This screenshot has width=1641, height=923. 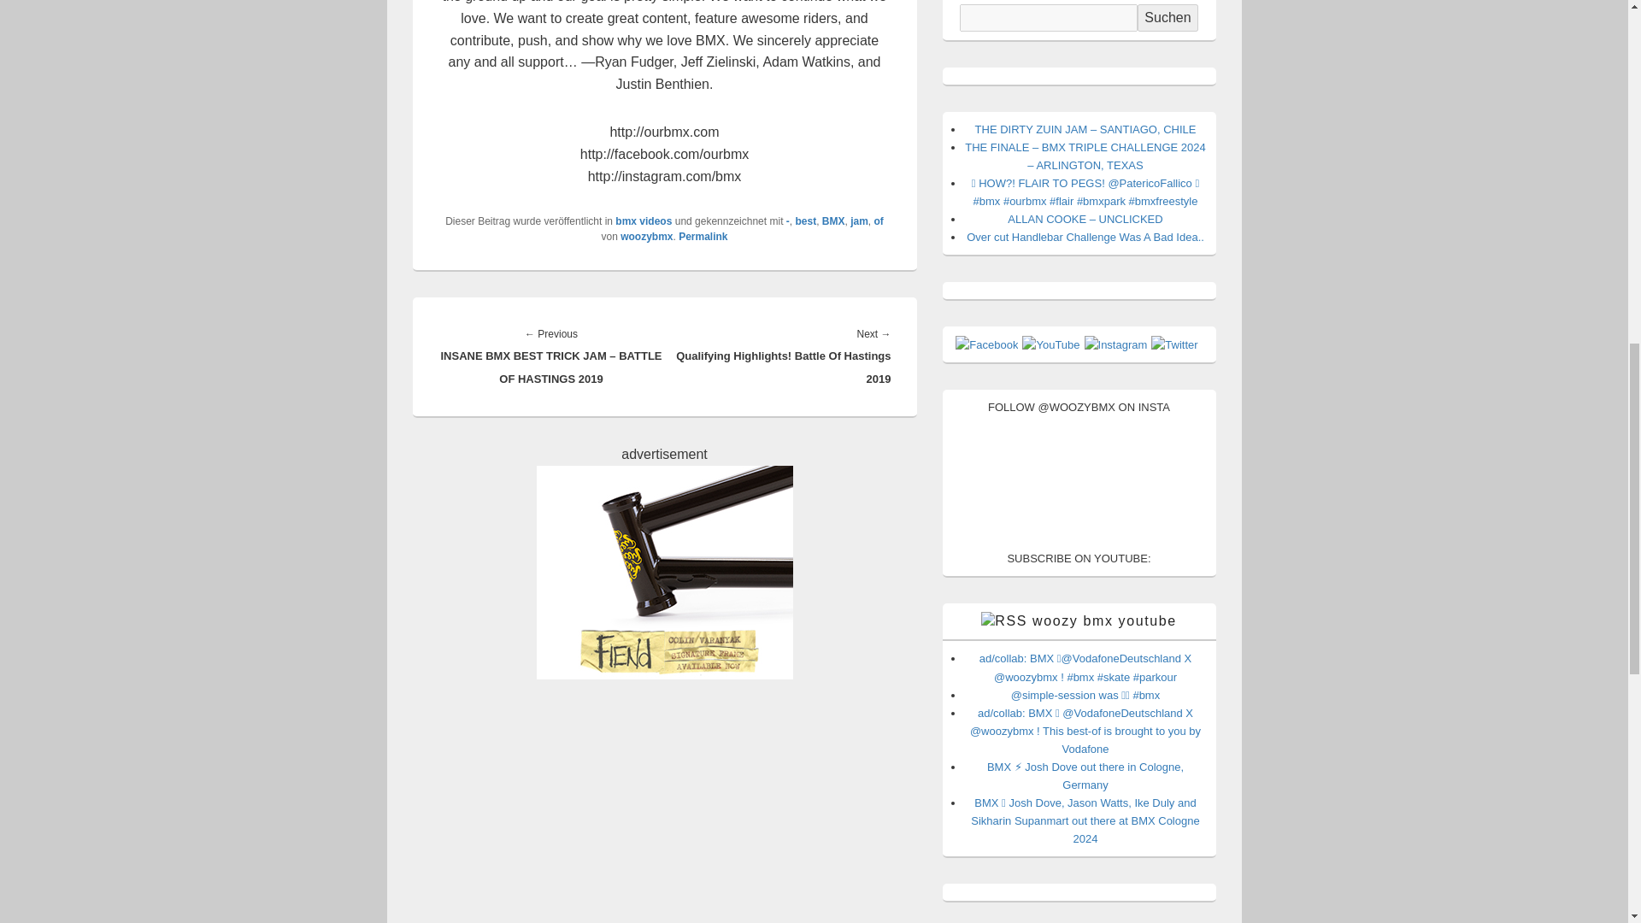 What do you see at coordinates (1168, 17) in the screenshot?
I see `Suchen` at bounding box center [1168, 17].